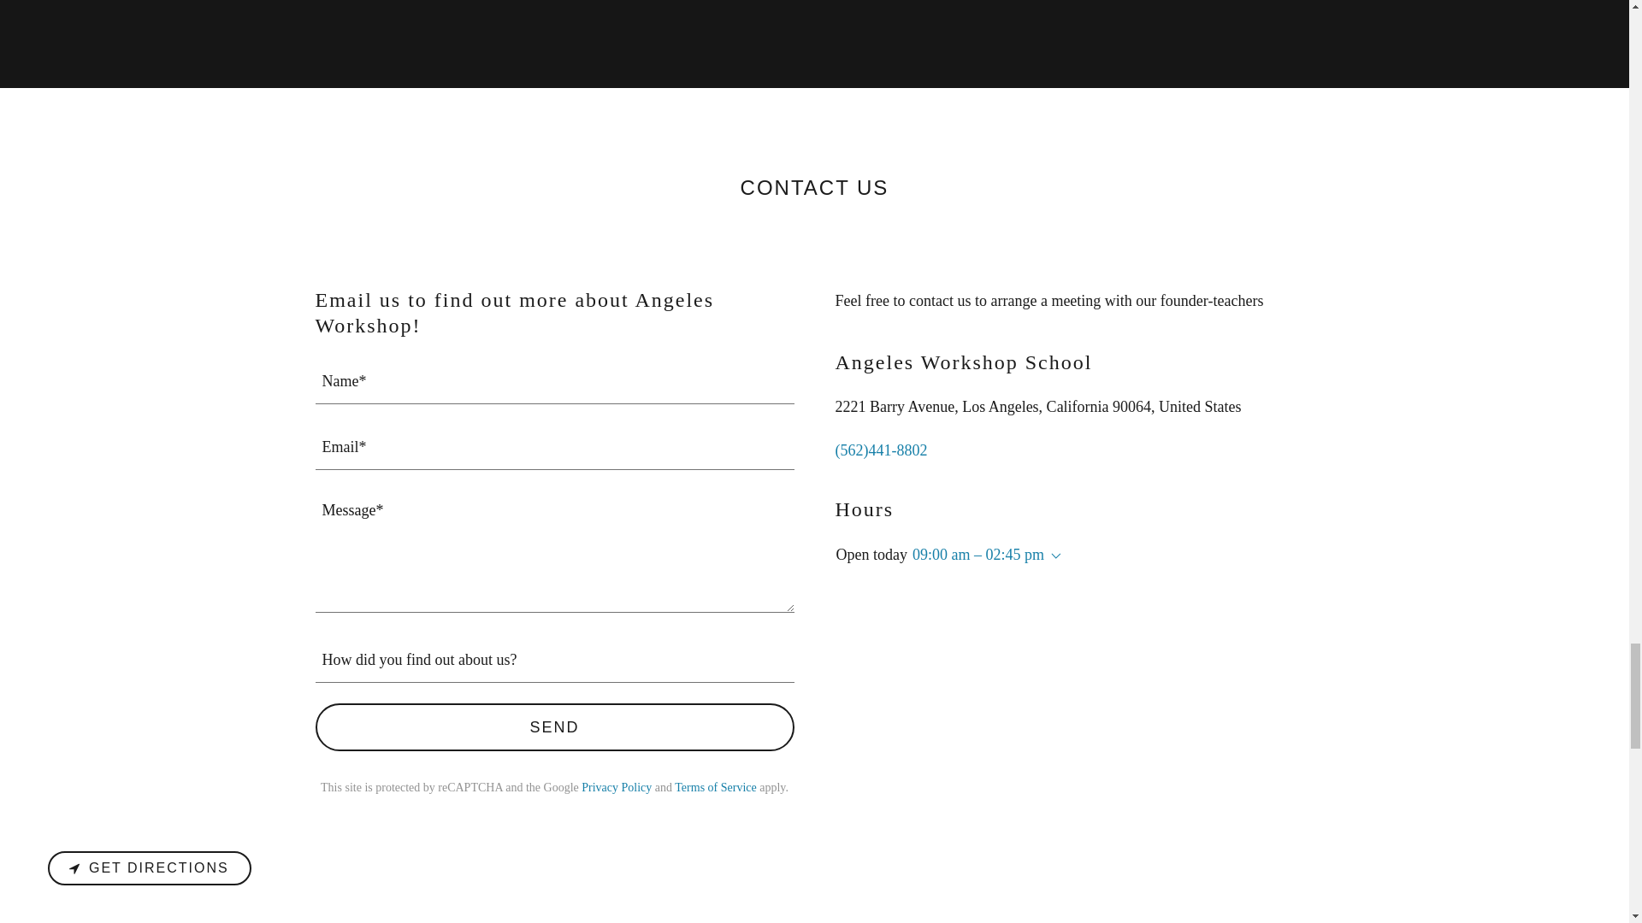 This screenshot has width=1642, height=923. I want to click on Terms of Service, so click(715, 786).